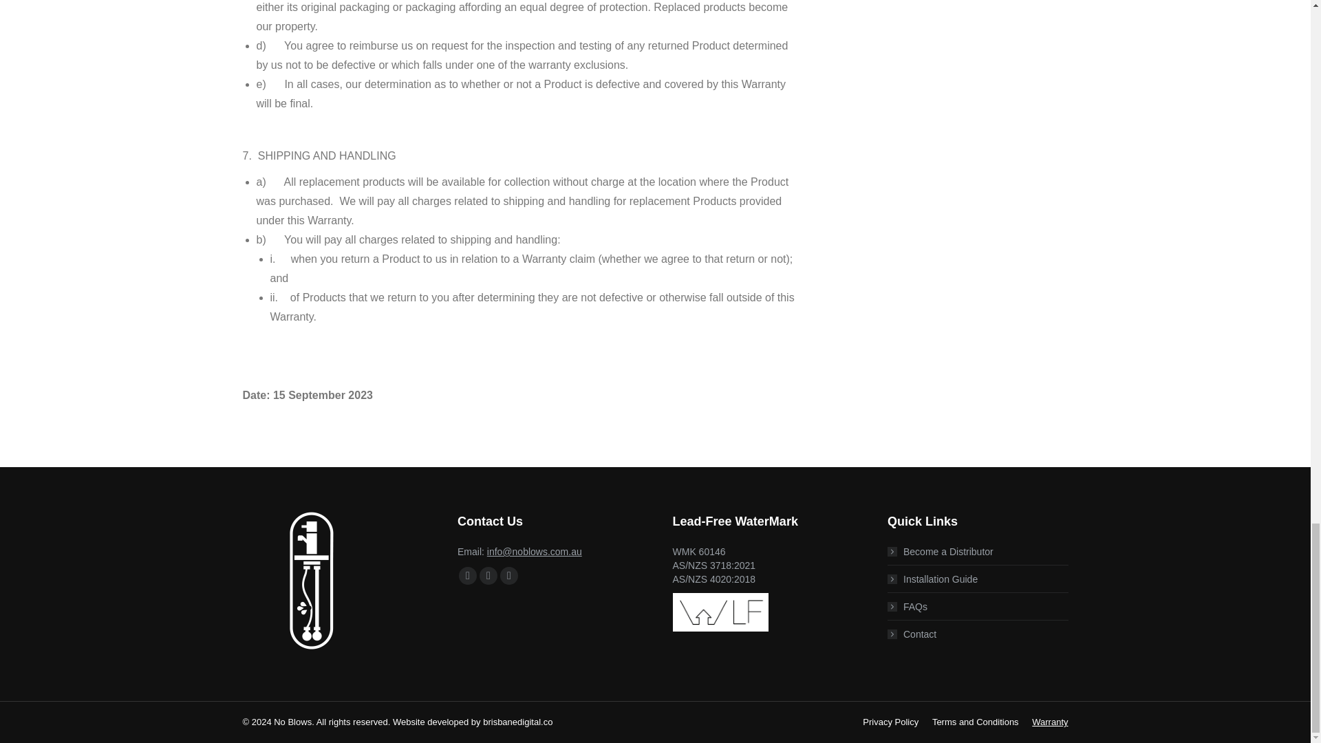  Describe the element at coordinates (468, 575) in the screenshot. I see `Facebook page opens in new window` at that location.